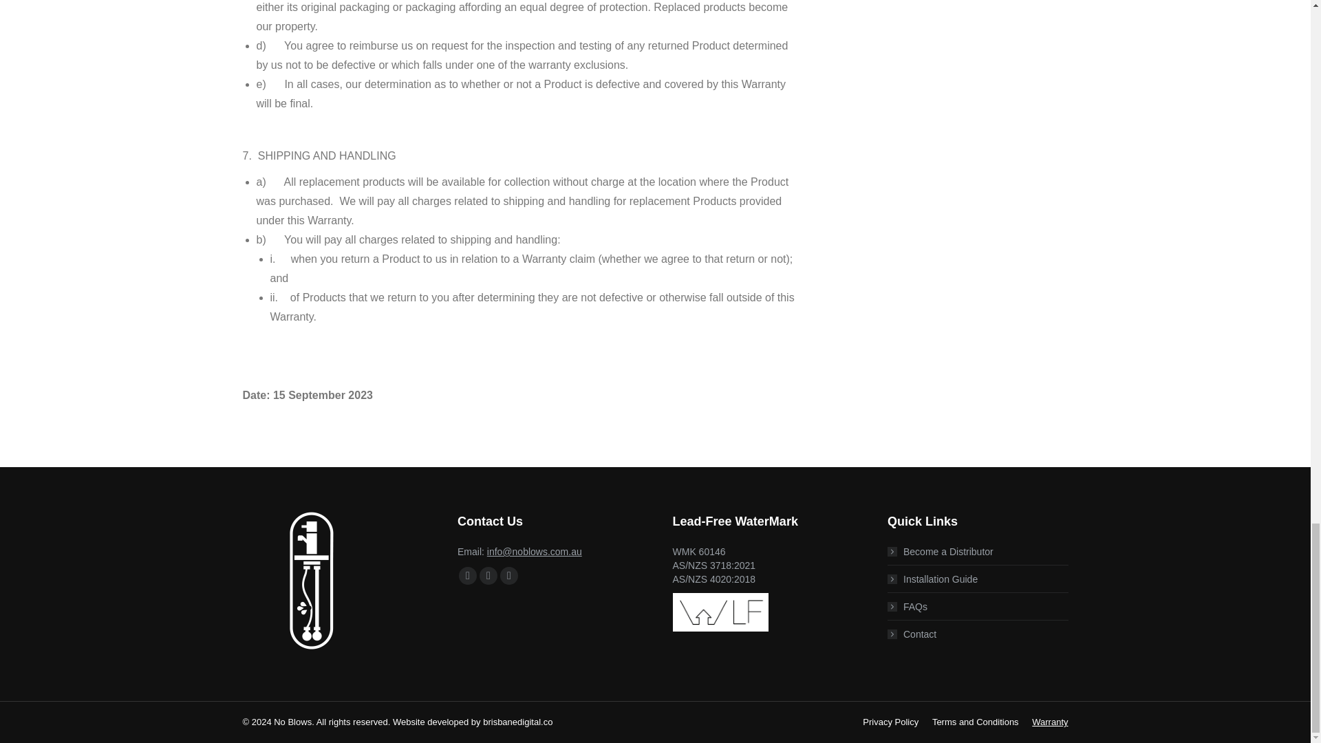  Describe the element at coordinates (468, 575) in the screenshot. I see `Facebook page opens in new window` at that location.